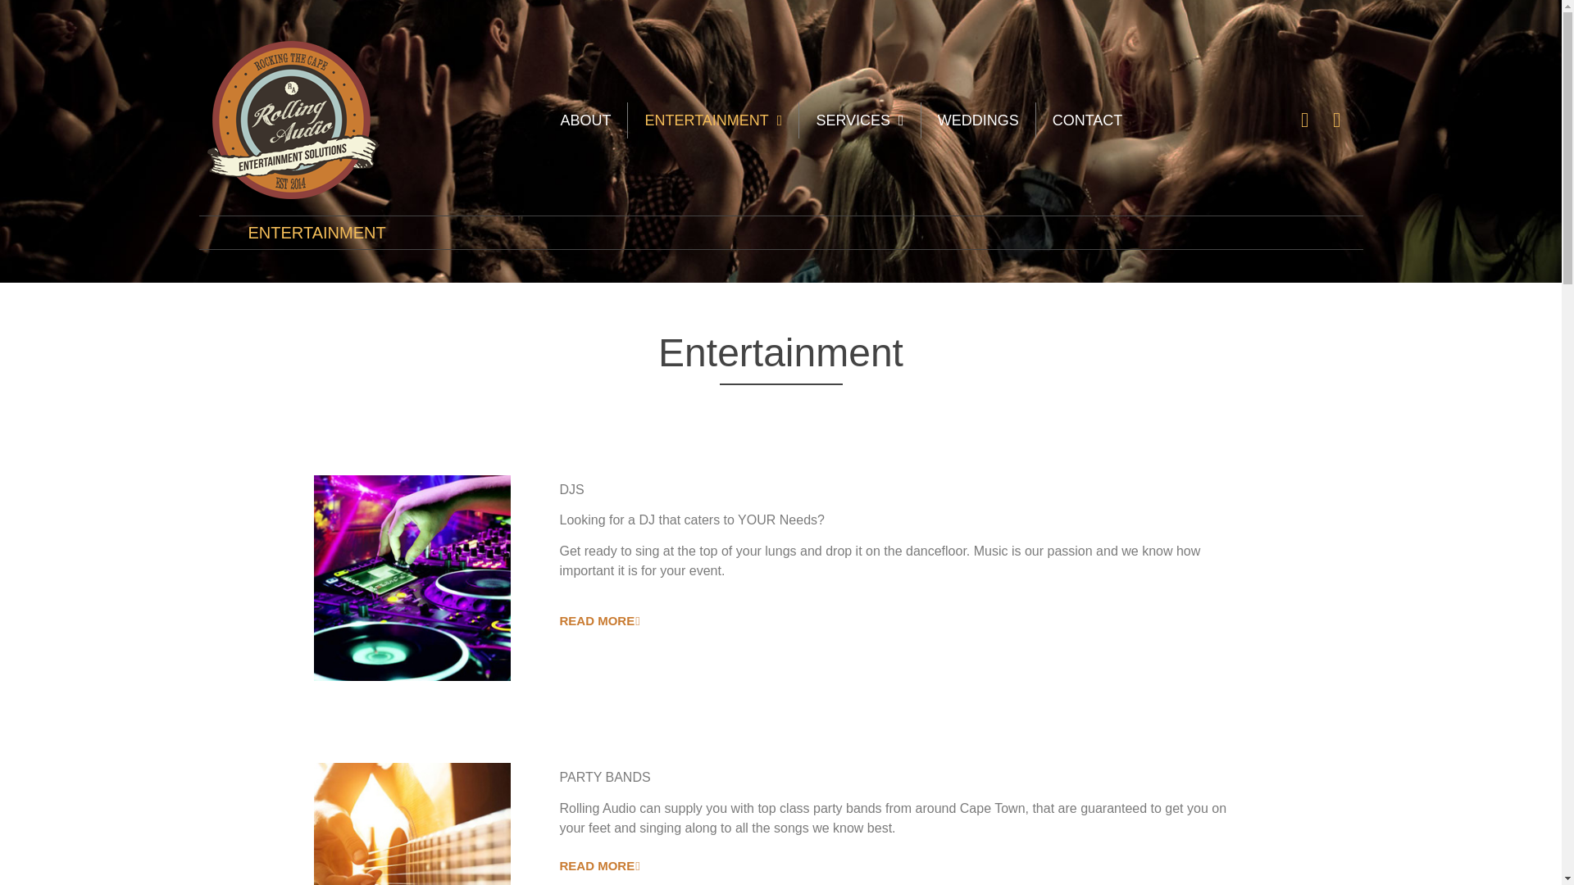 Image resolution: width=1574 pixels, height=885 pixels. What do you see at coordinates (598, 865) in the screenshot?
I see `READ MORE` at bounding box center [598, 865].